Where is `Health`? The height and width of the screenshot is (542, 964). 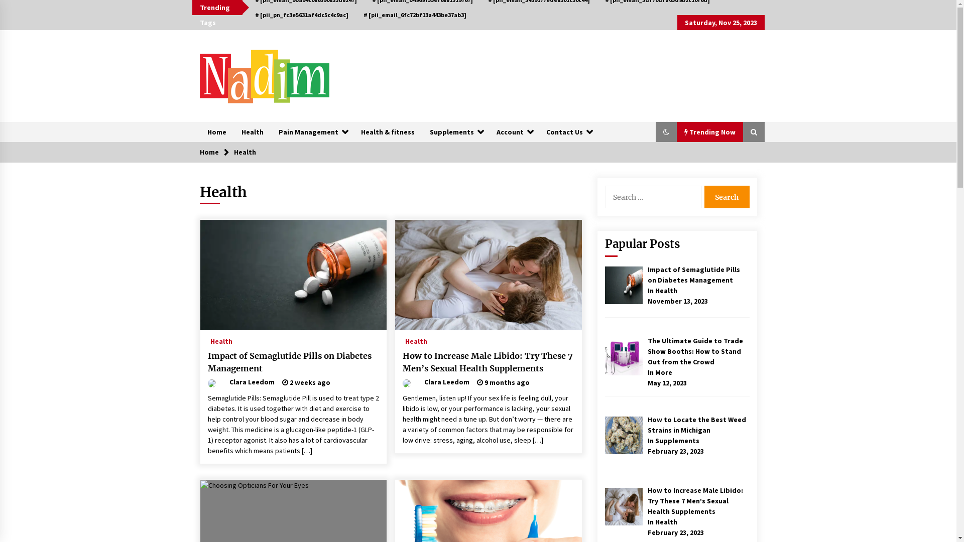
Health is located at coordinates (245, 152).